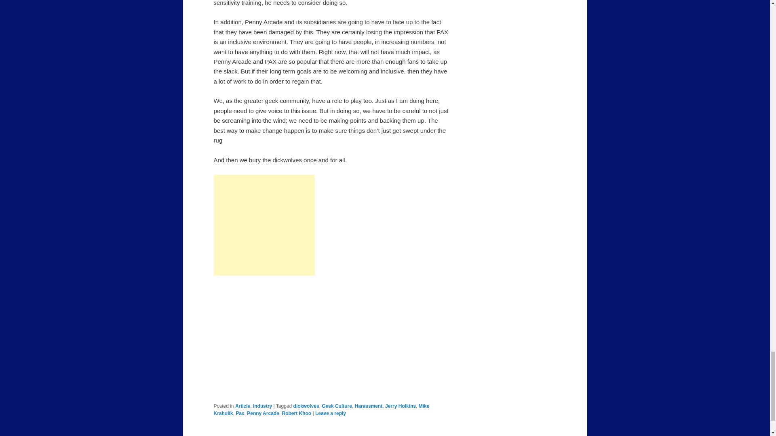 The height and width of the screenshot is (436, 776). I want to click on Industry, so click(262, 406).